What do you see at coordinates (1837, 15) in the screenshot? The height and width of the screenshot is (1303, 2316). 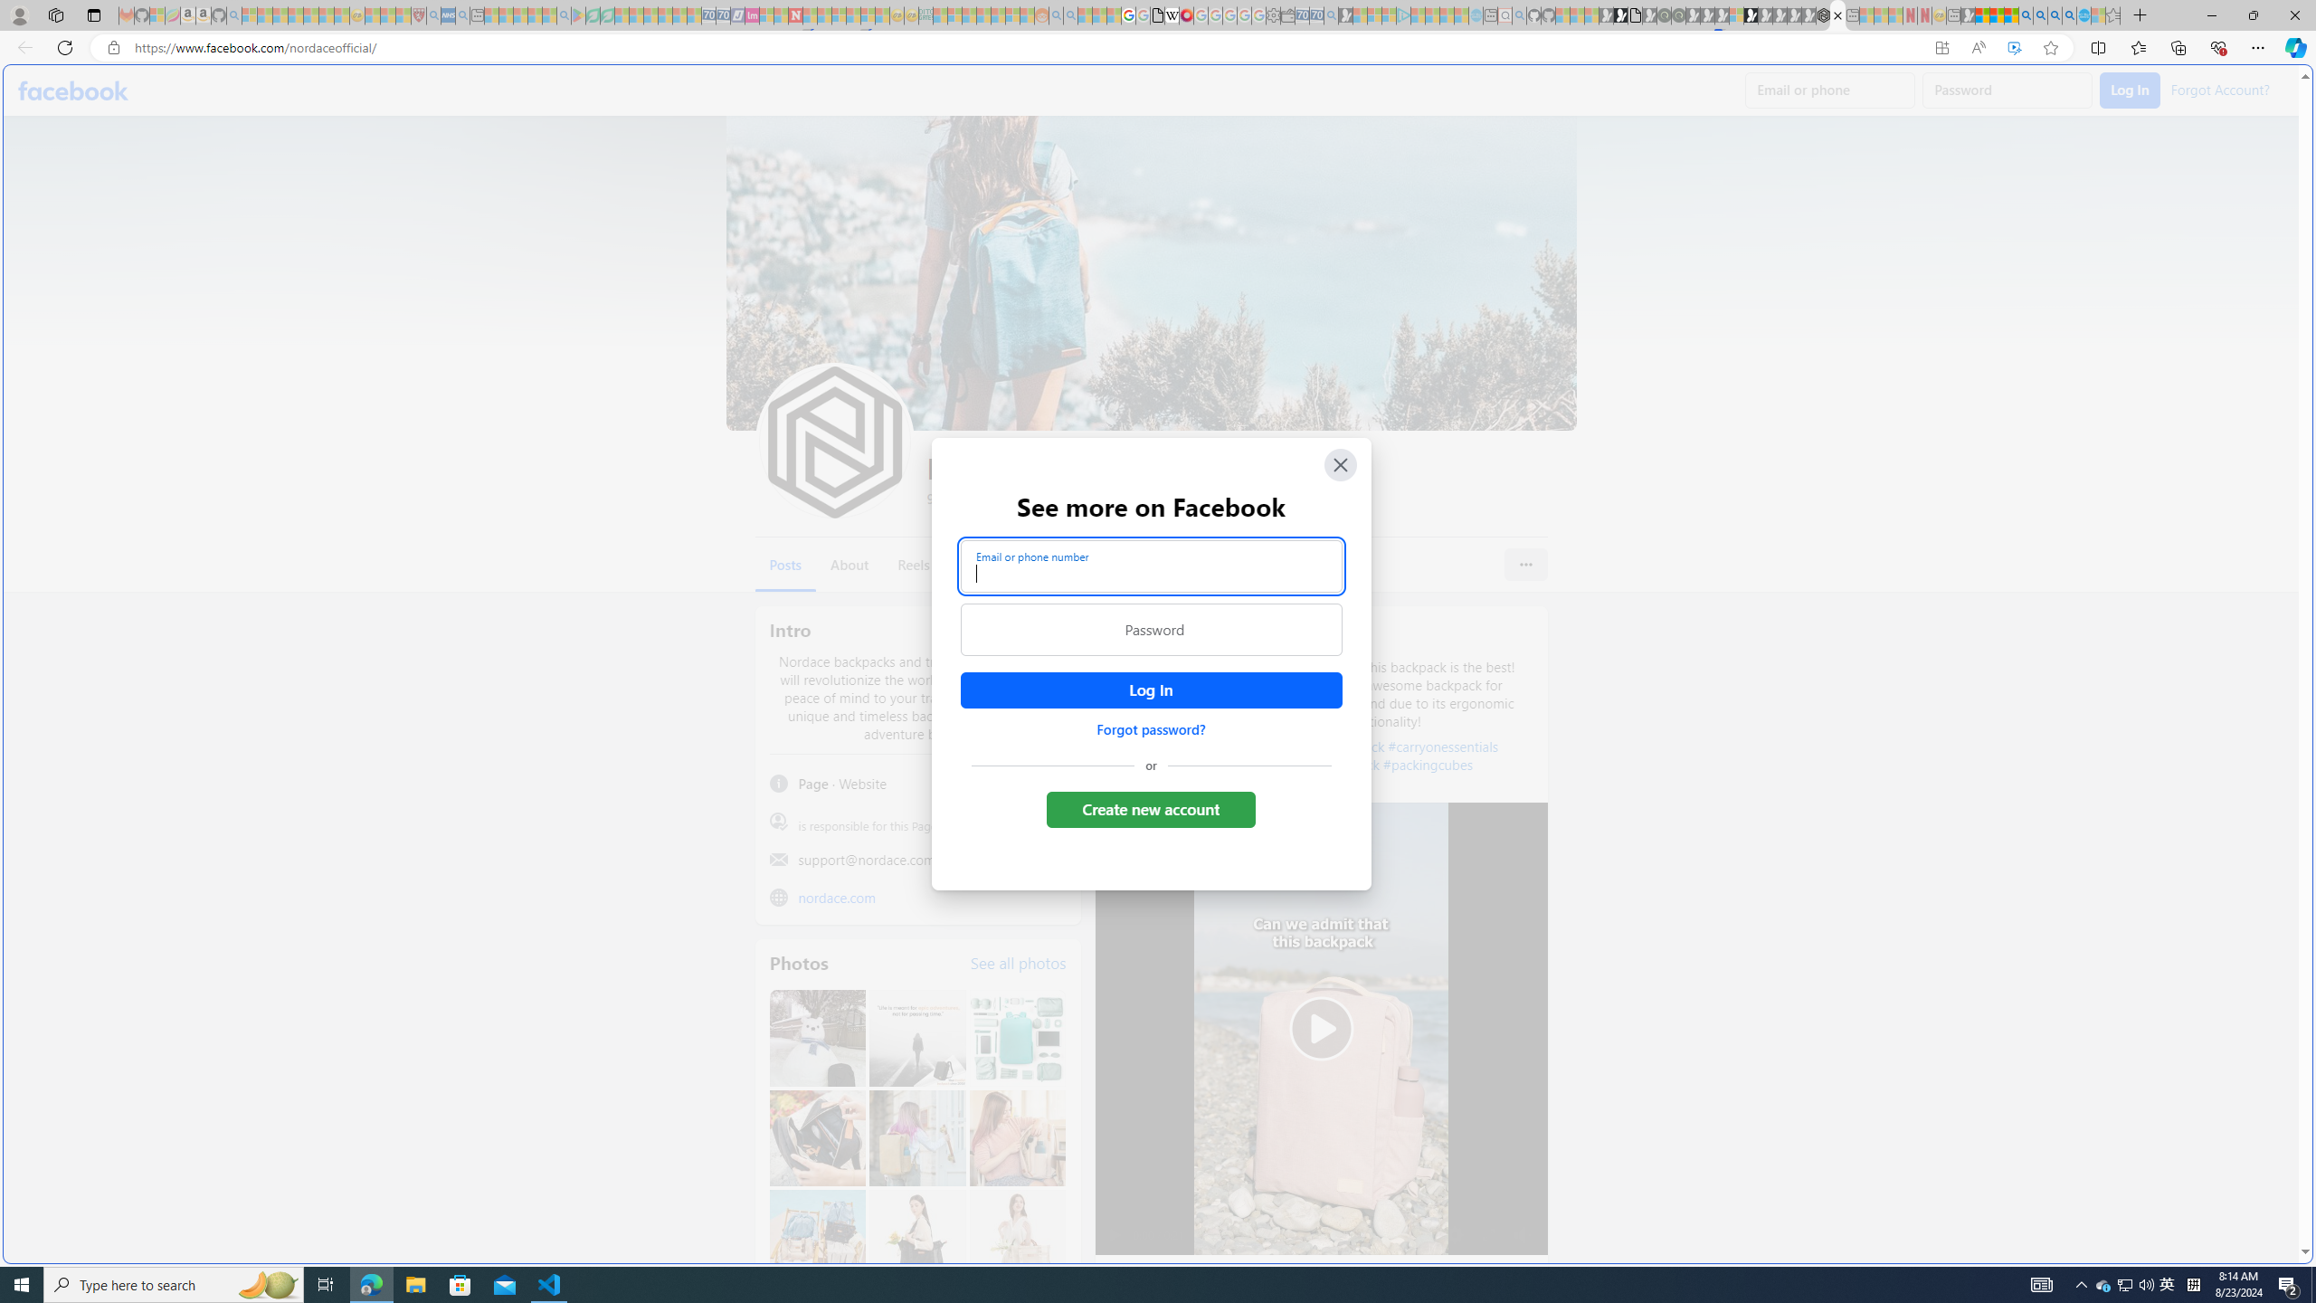 I see `Nordace | Facebook` at bounding box center [1837, 15].